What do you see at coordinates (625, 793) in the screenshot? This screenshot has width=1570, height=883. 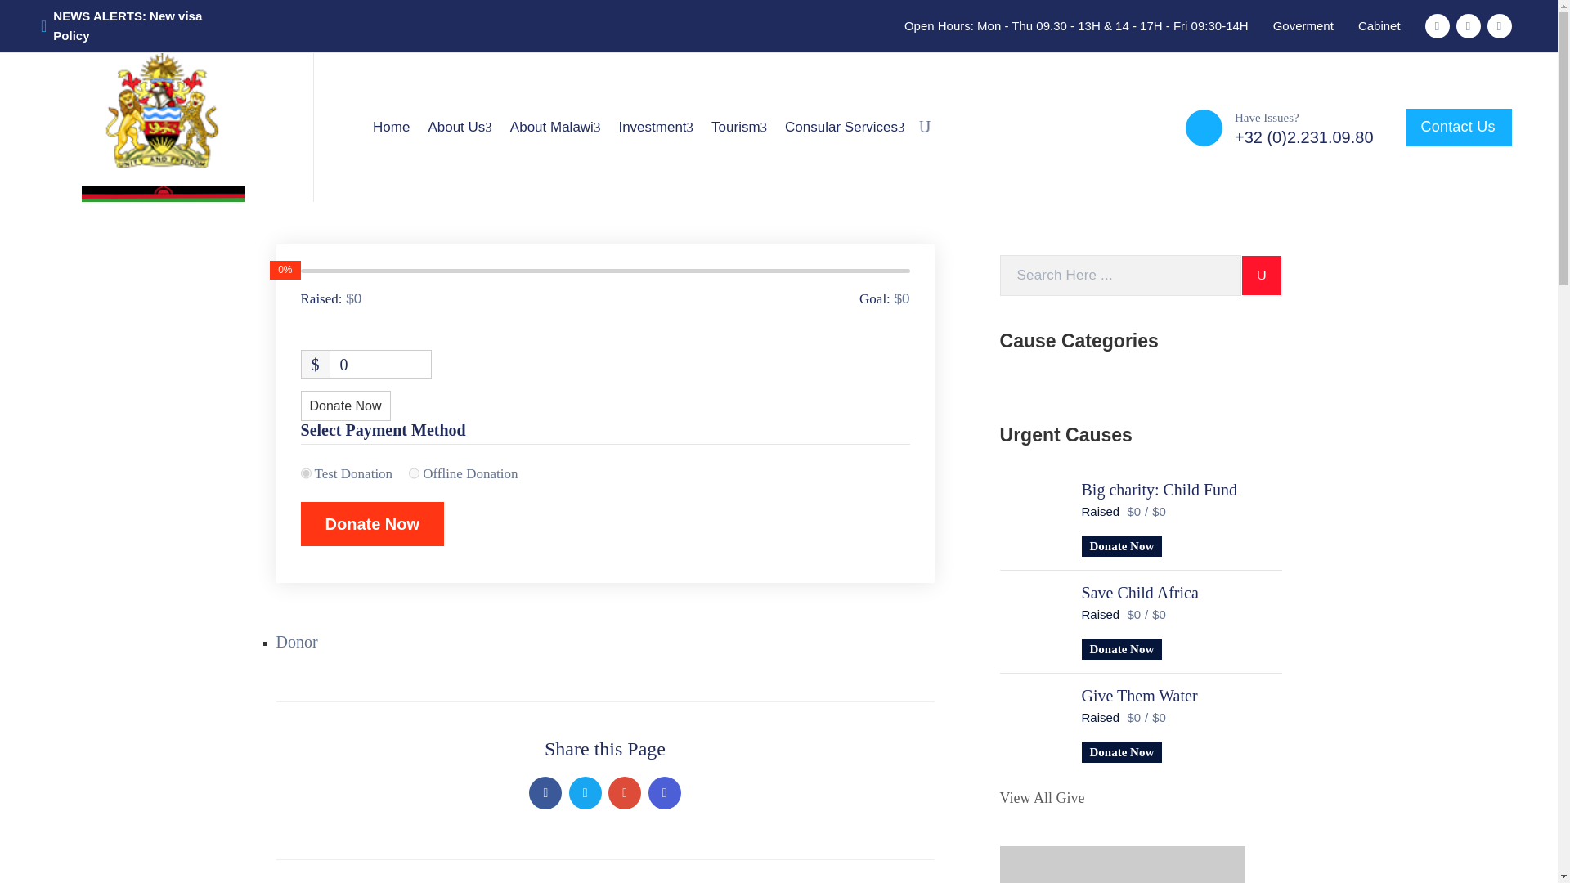 I see `Pinterest` at bounding box center [625, 793].